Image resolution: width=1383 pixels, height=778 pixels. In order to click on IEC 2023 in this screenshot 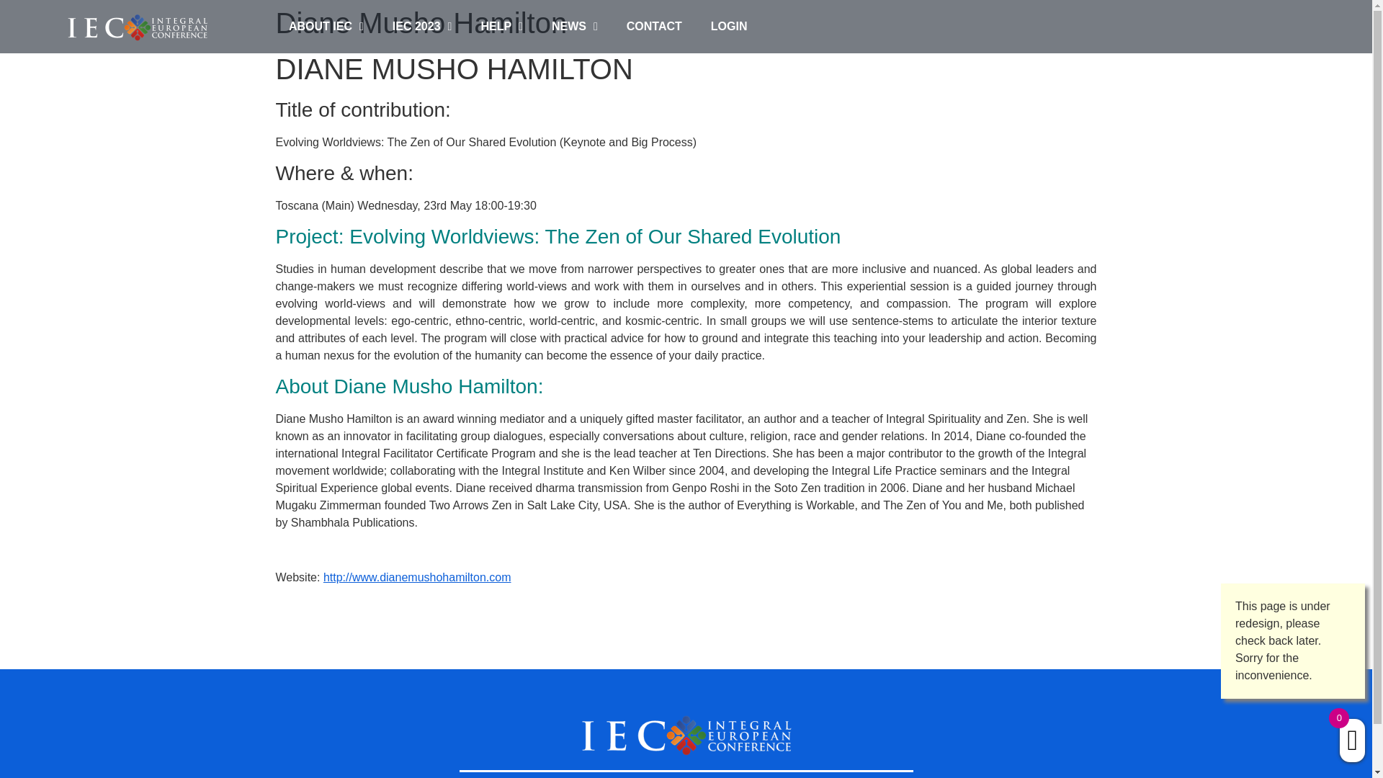, I will do `click(422, 27)`.